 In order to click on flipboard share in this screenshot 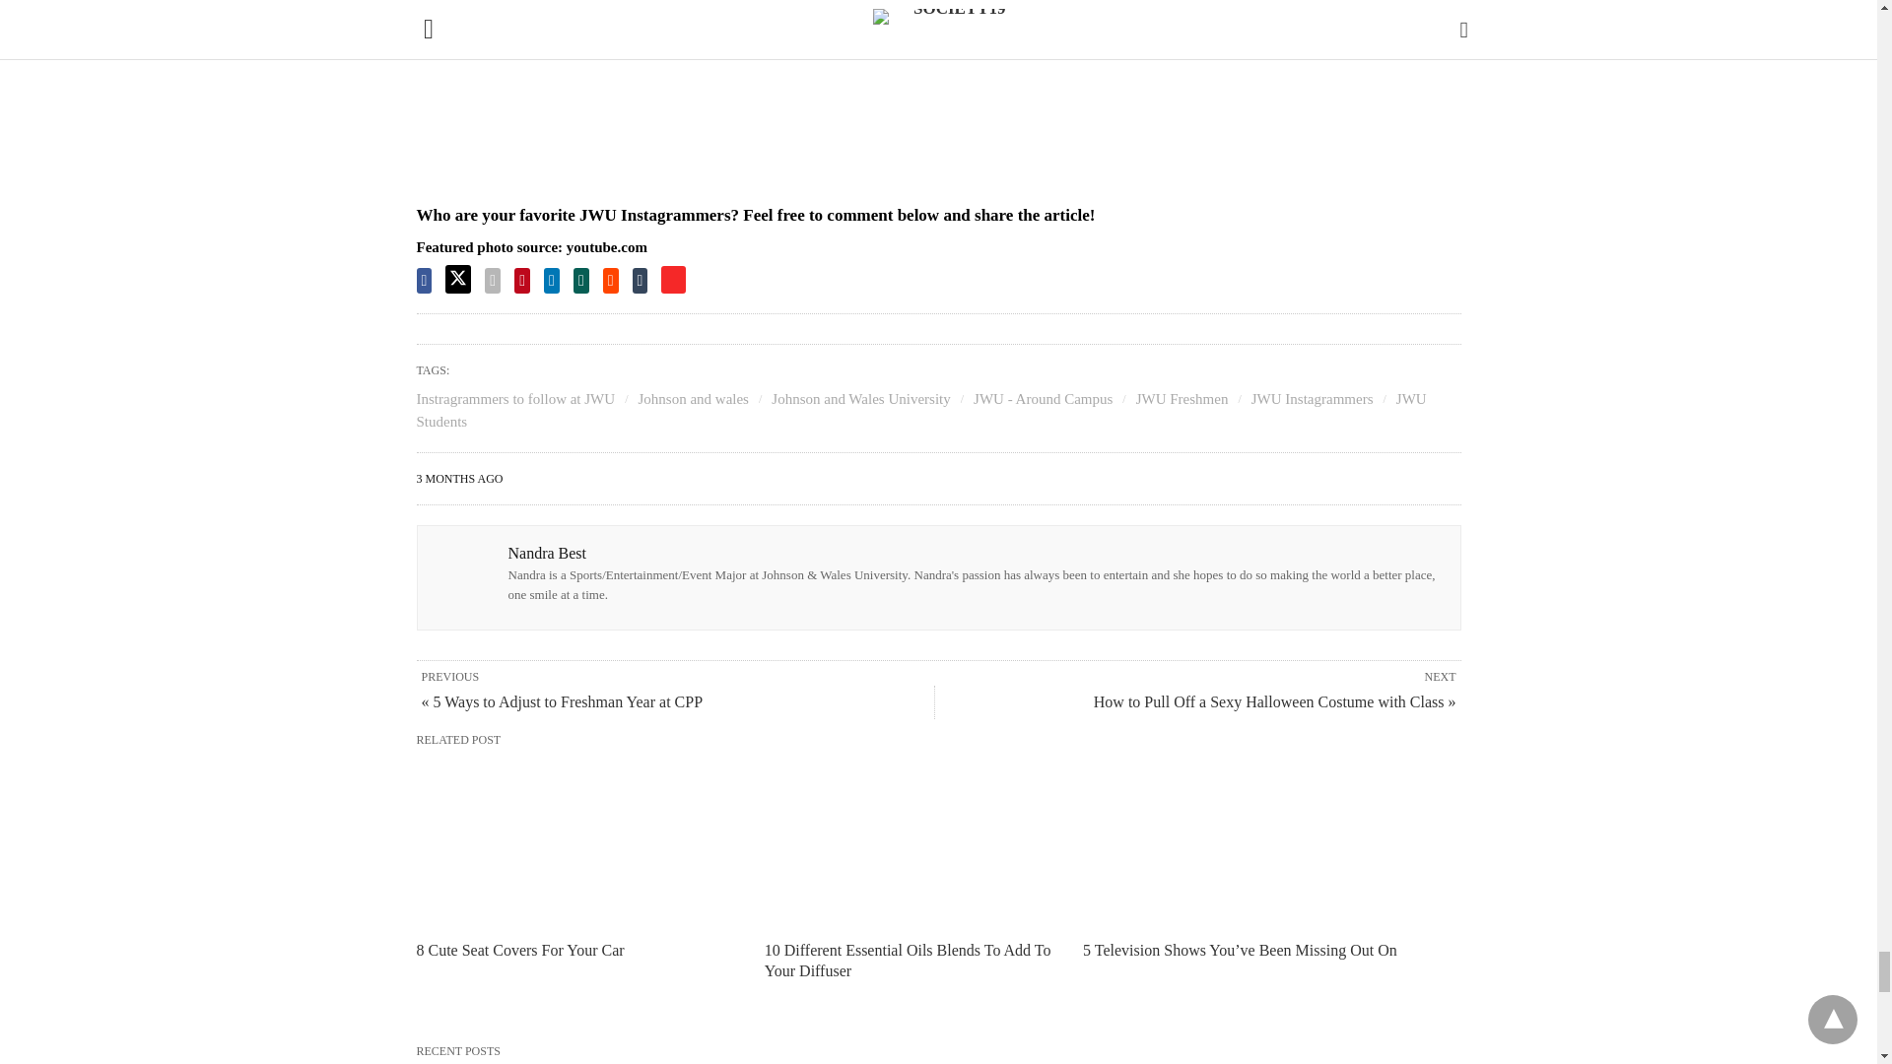, I will do `click(672, 280)`.